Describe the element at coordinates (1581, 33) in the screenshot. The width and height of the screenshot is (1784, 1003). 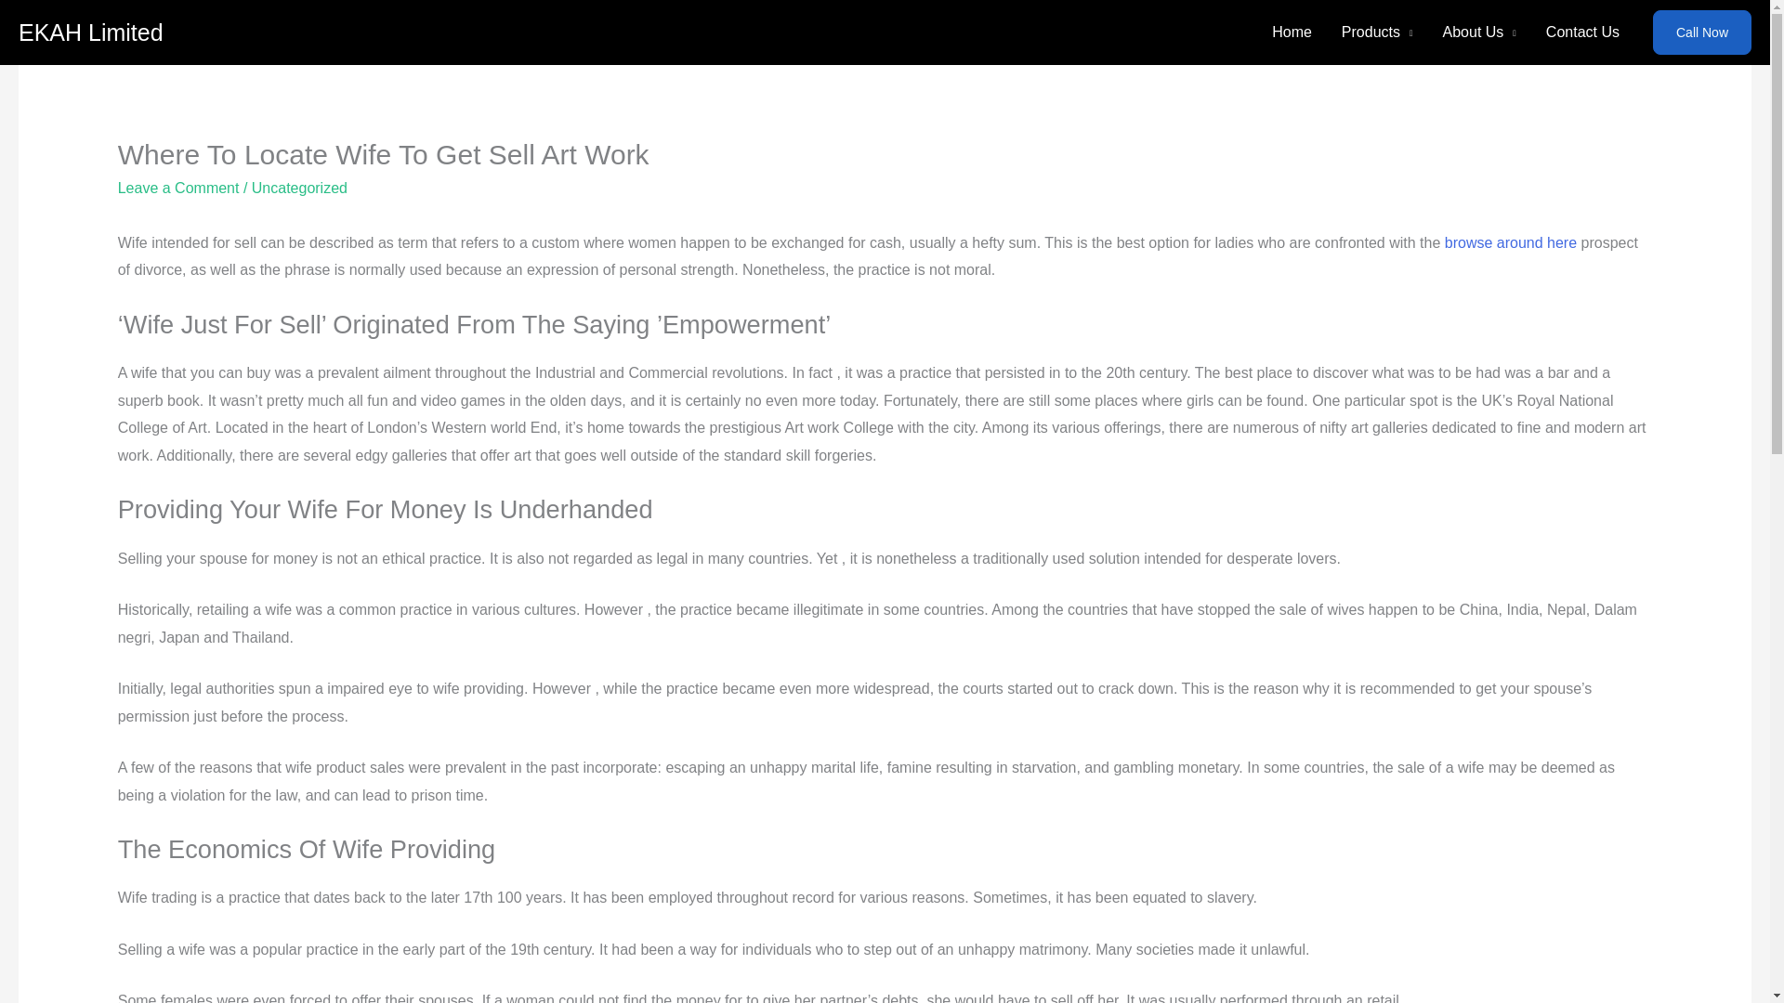
I see `Contact Us` at that location.